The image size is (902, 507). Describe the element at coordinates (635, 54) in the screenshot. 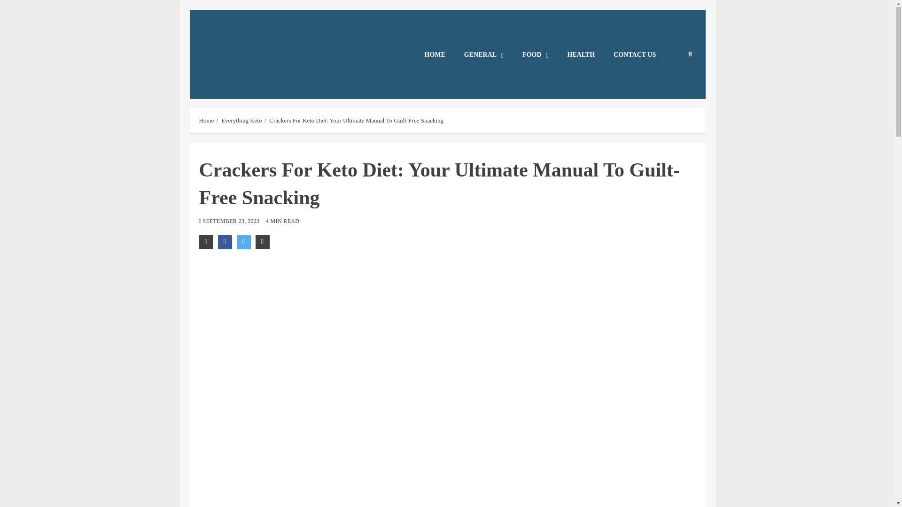

I see `CONTACT US` at that location.